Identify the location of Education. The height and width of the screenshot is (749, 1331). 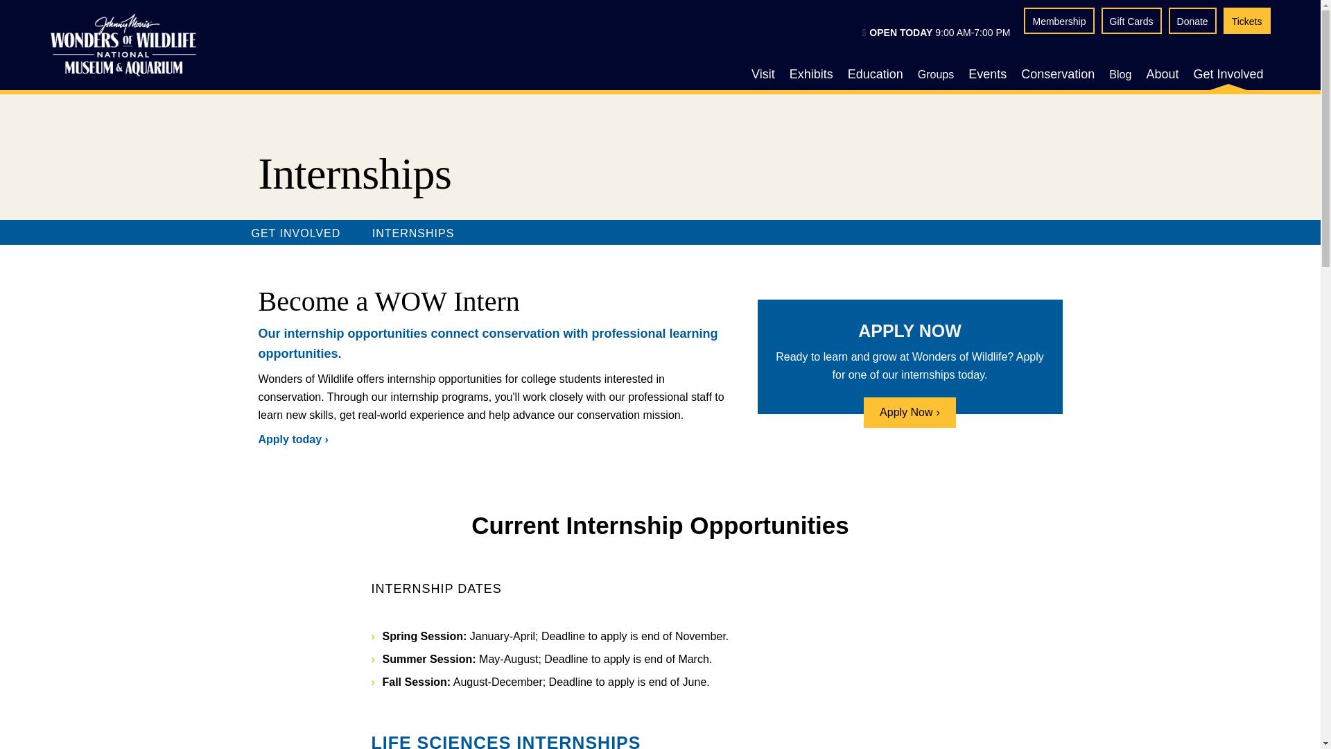
(876, 74).